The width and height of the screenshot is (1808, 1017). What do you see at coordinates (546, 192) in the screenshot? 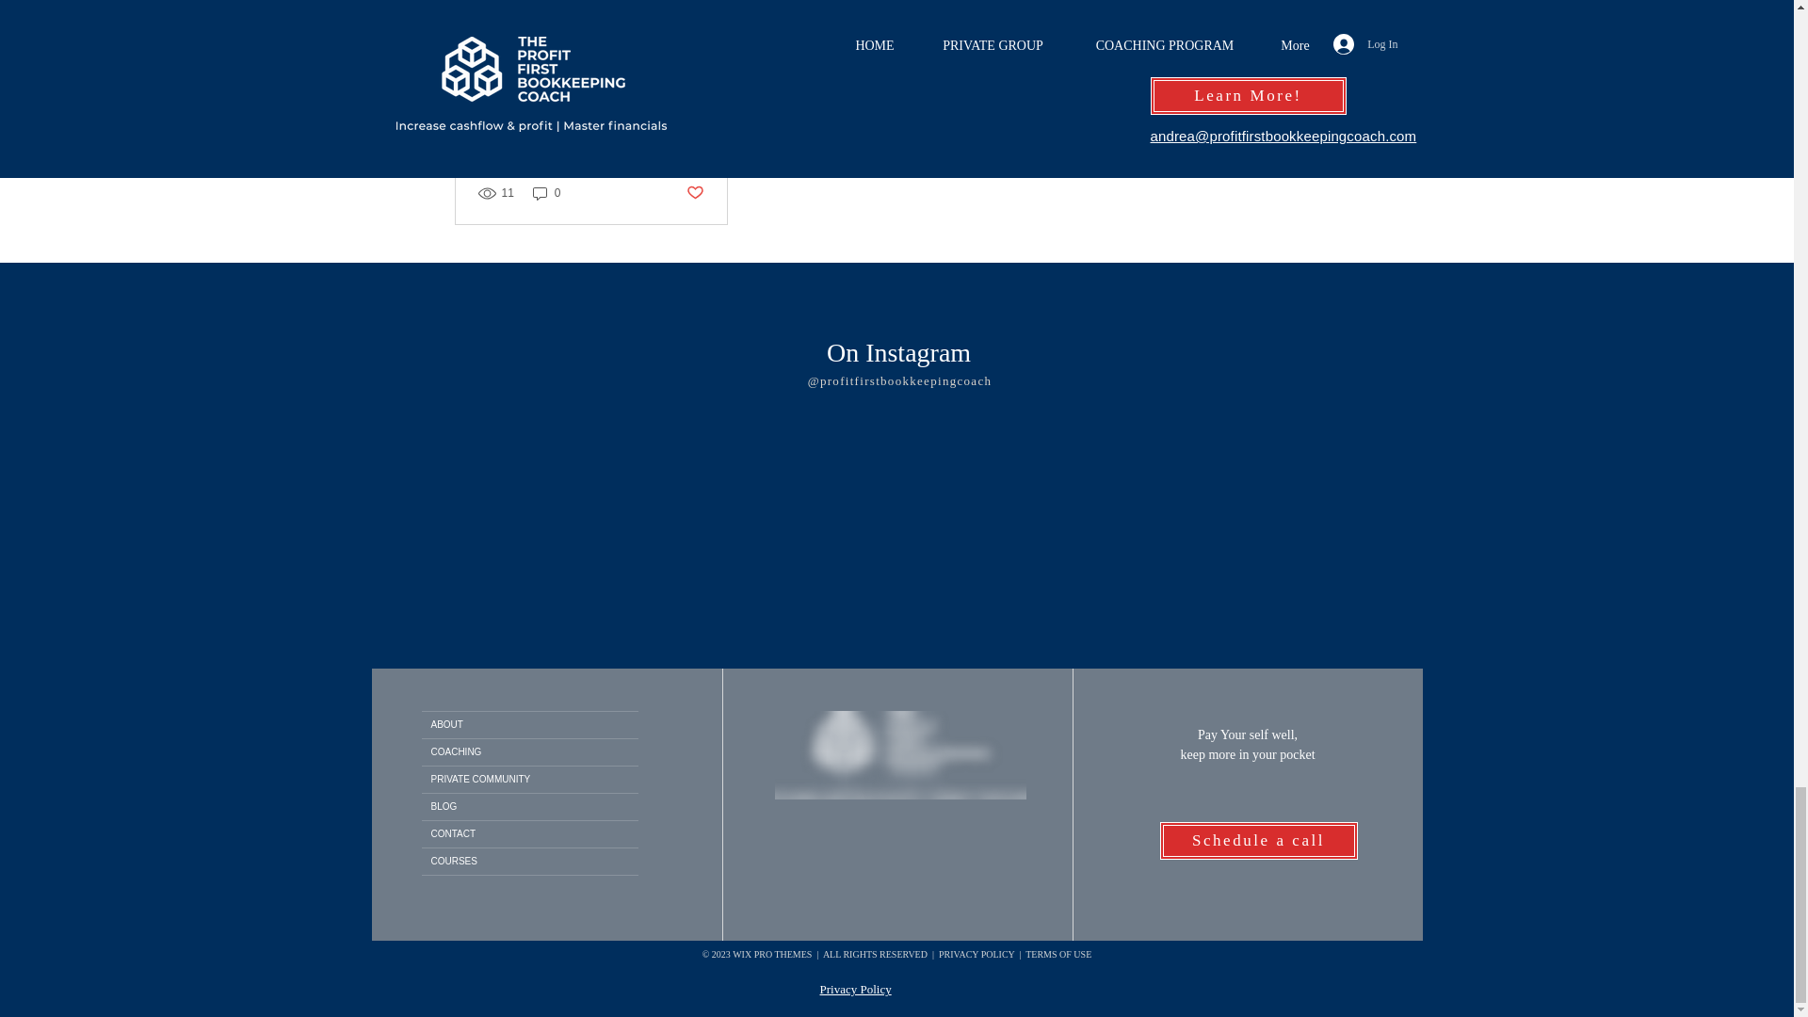
I see `0` at bounding box center [546, 192].